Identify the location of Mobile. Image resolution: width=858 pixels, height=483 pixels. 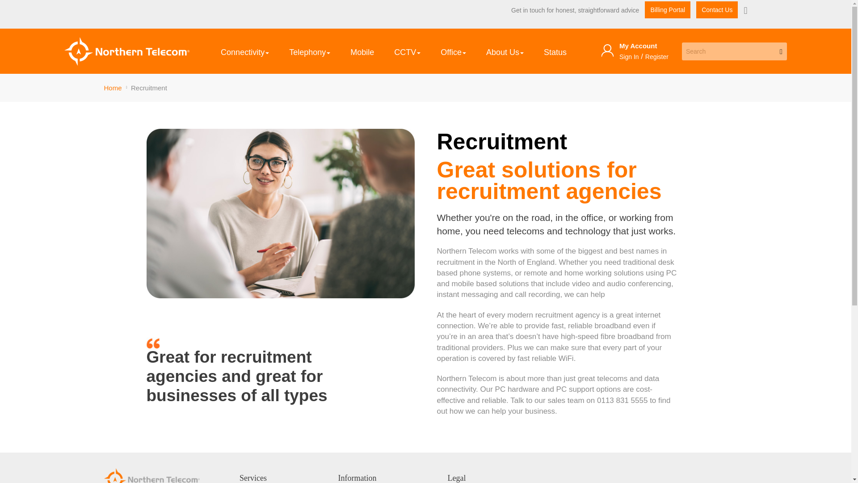
(362, 51).